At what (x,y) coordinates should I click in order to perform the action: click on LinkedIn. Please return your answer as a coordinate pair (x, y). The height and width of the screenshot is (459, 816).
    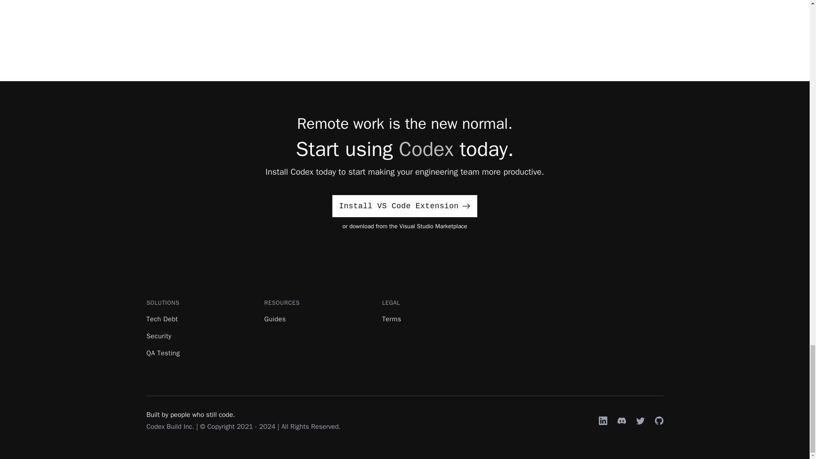
    Looking at the image, I should click on (603, 421).